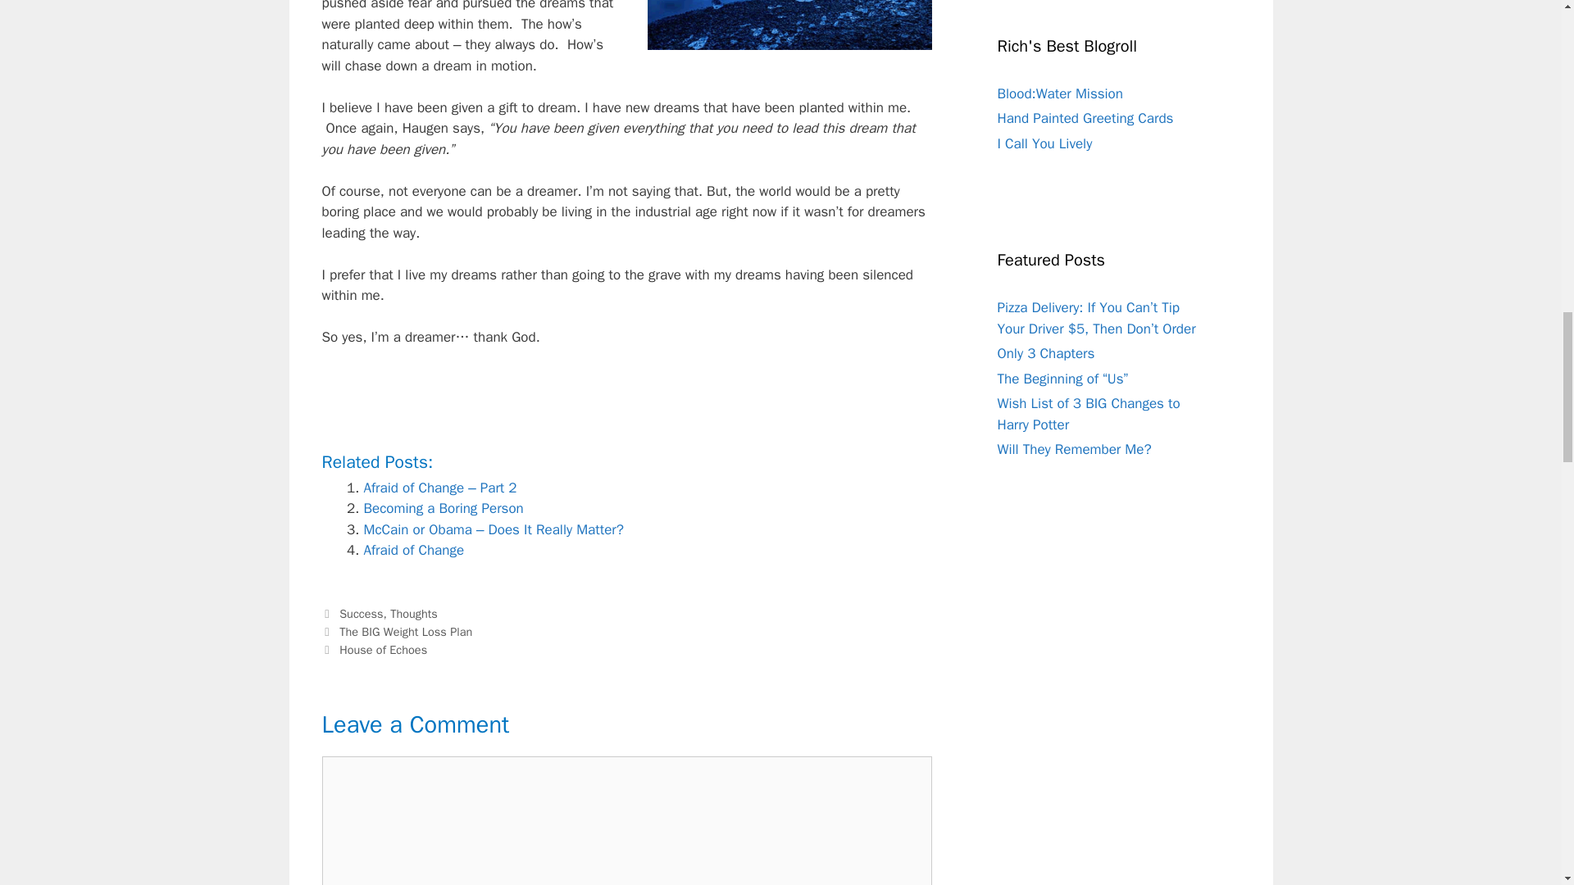  What do you see at coordinates (383, 650) in the screenshot?
I see `House of Echoes` at bounding box center [383, 650].